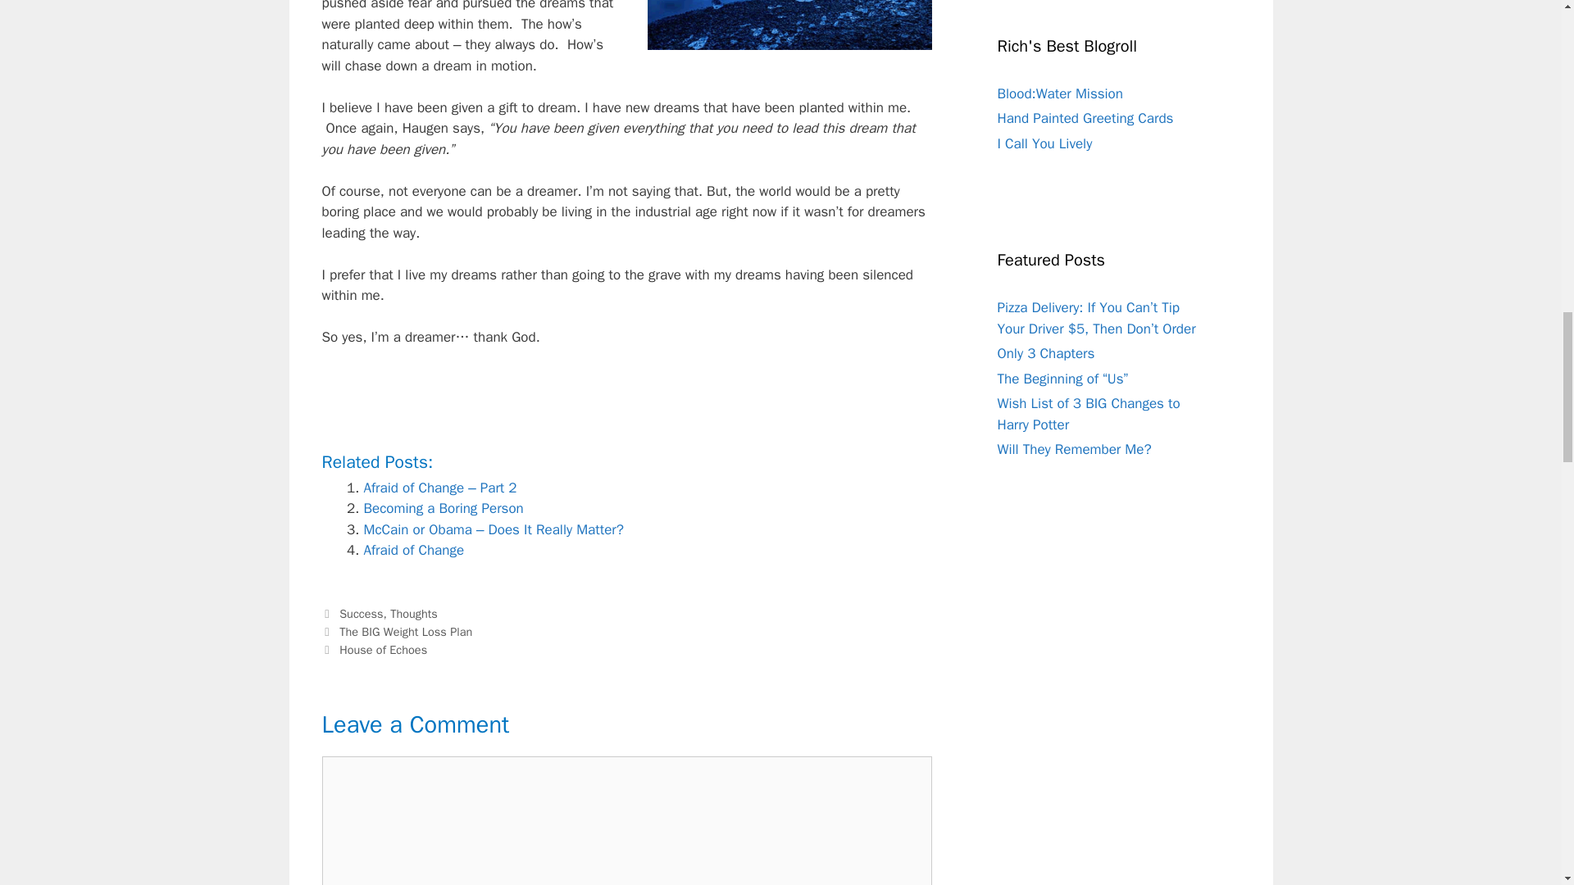  What do you see at coordinates (383, 650) in the screenshot?
I see `House of Echoes` at bounding box center [383, 650].